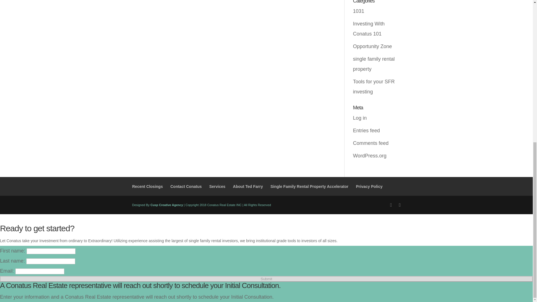 The height and width of the screenshot is (302, 537). I want to click on 1031, so click(358, 11).